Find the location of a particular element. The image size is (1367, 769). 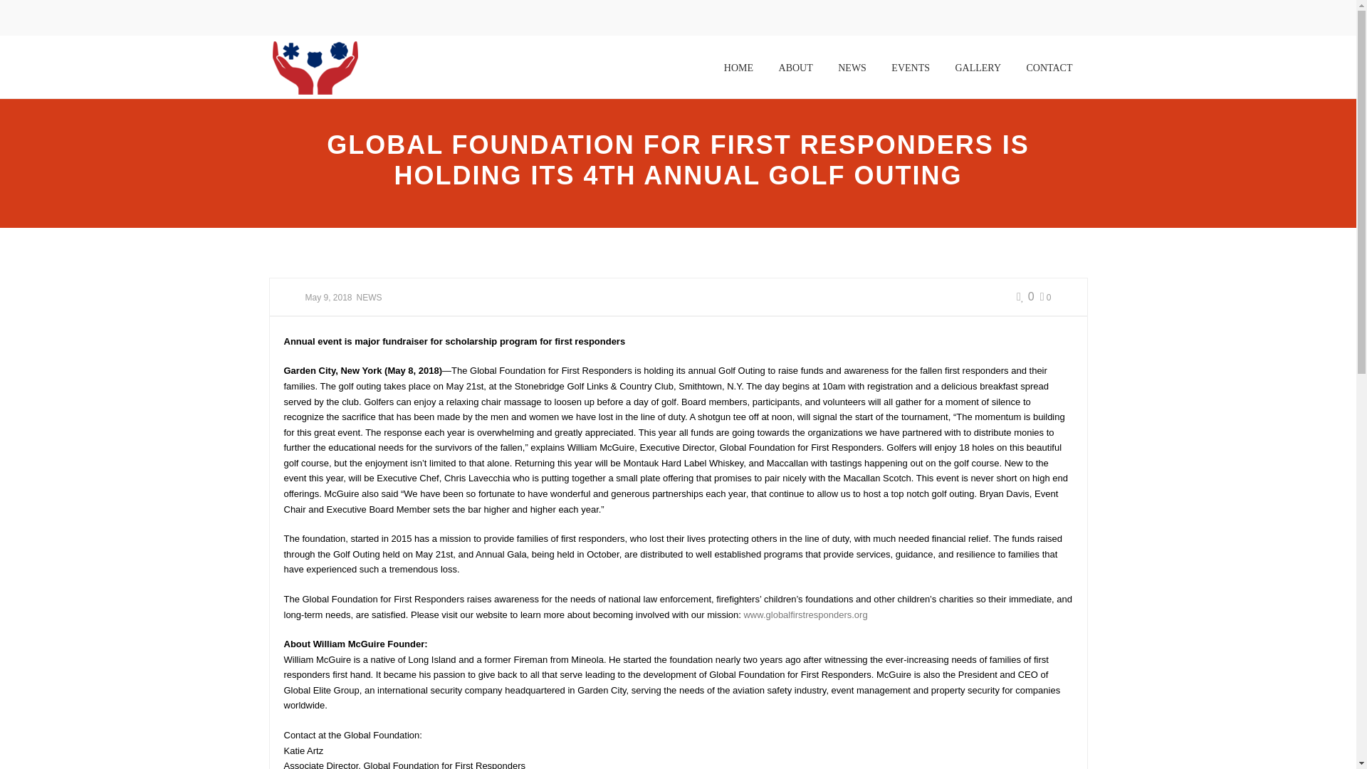

May 9, 2018 is located at coordinates (328, 298).